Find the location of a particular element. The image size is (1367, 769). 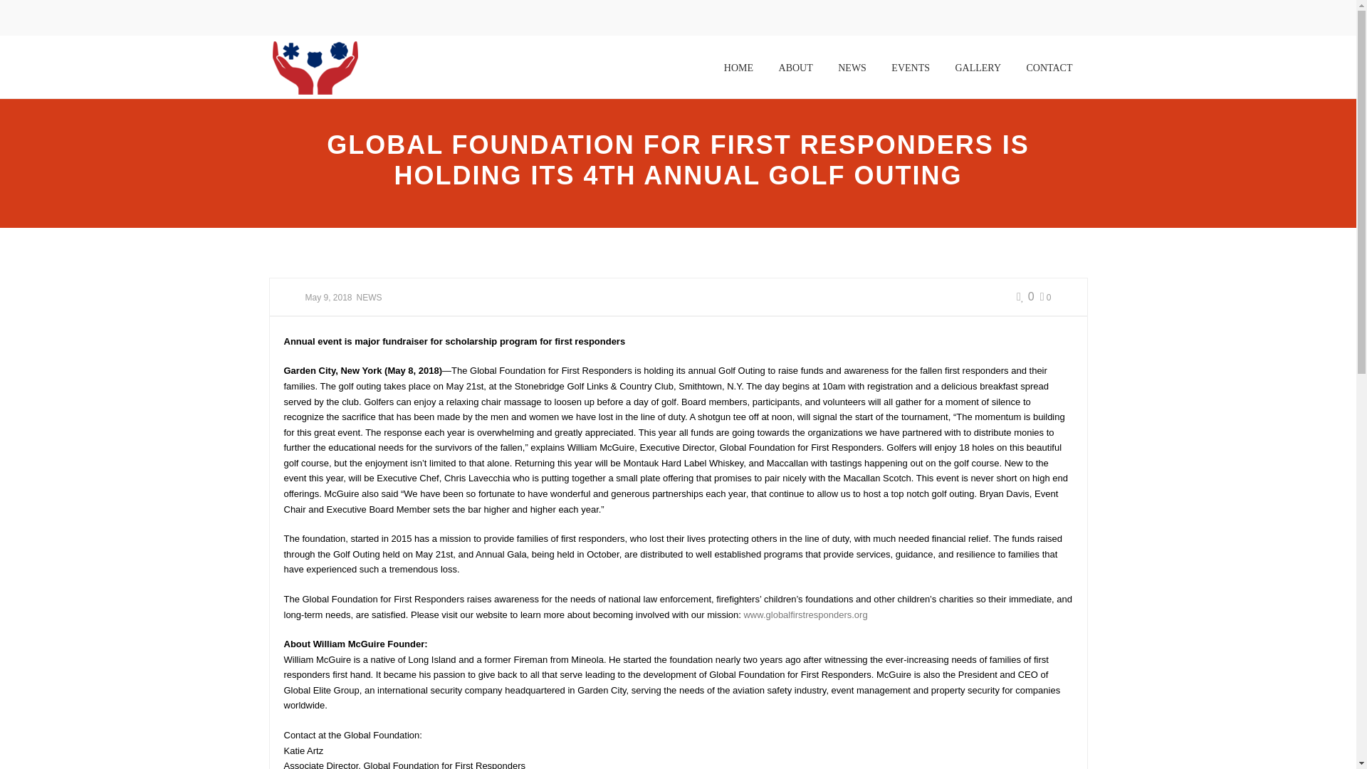

May 9, 2018 is located at coordinates (328, 298).